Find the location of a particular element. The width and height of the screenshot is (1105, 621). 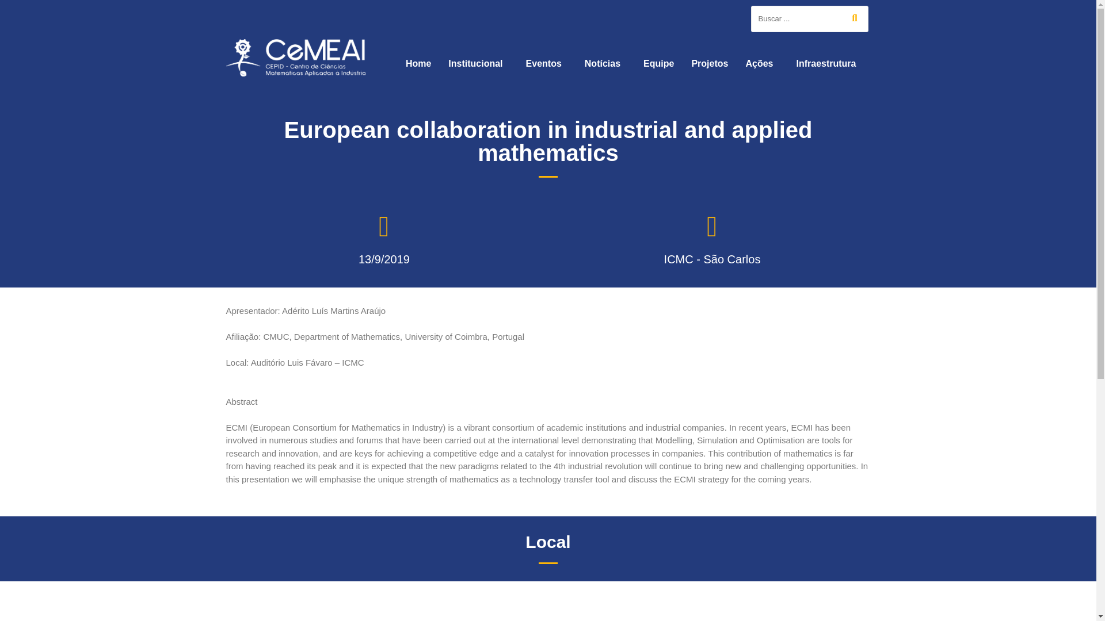

Institucional is located at coordinates (478, 63).